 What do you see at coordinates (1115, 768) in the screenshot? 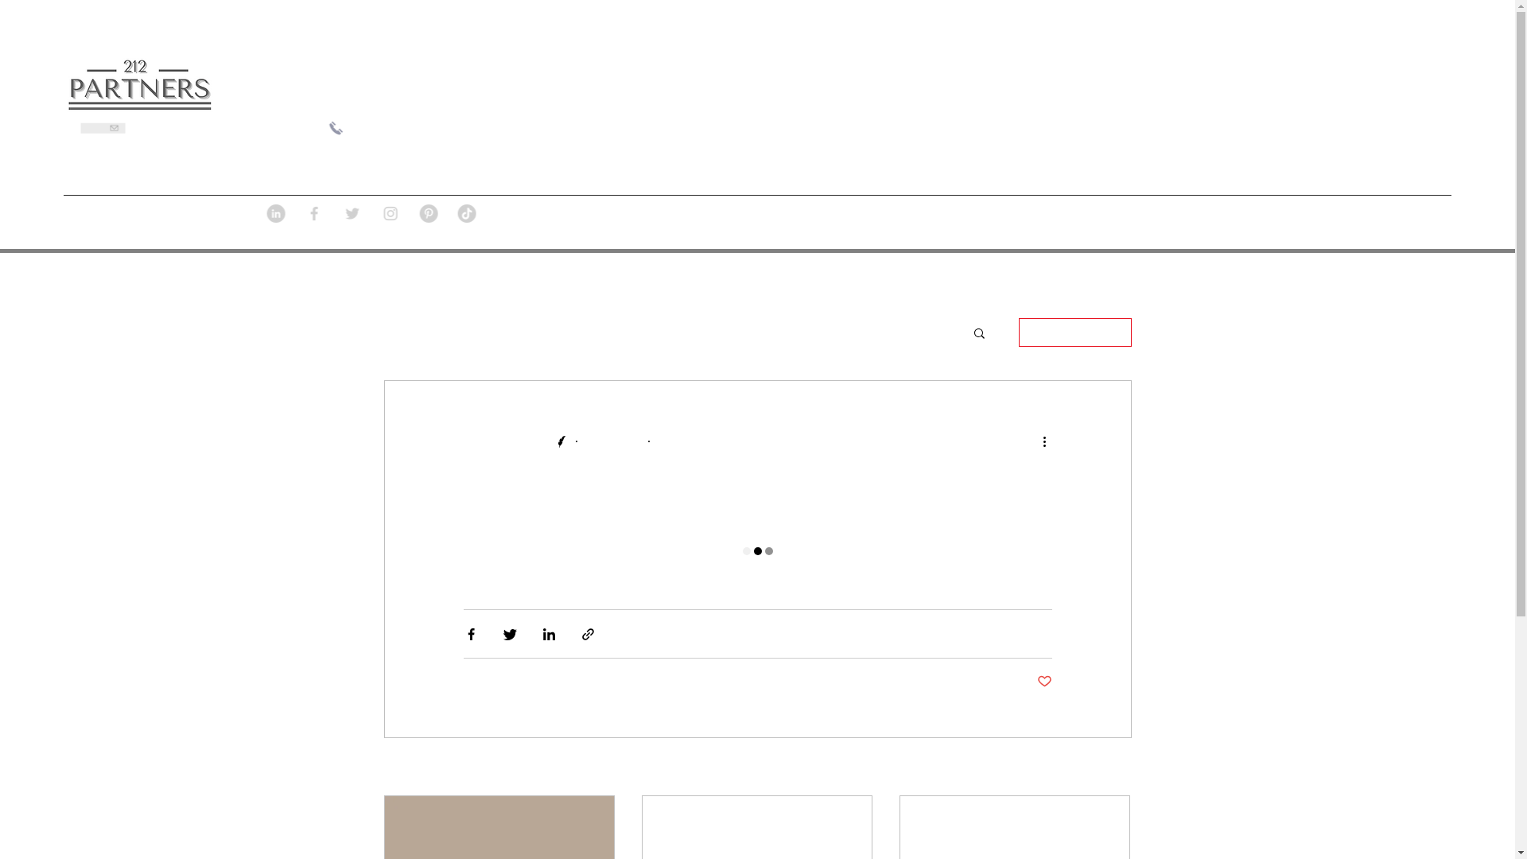
I see `See All` at bounding box center [1115, 768].